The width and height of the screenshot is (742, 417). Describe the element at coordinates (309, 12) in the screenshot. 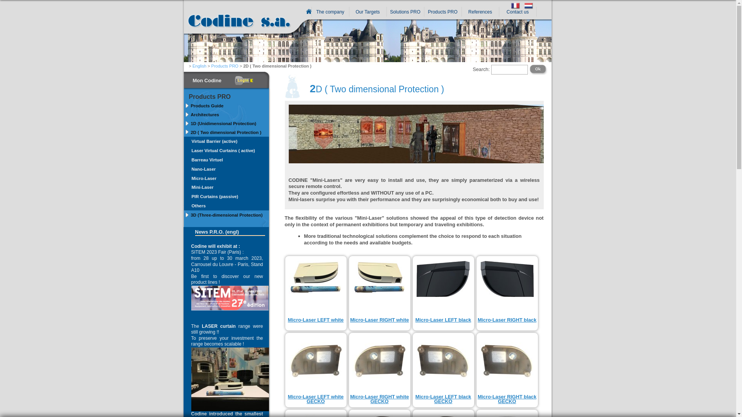

I see `Home` at that location.